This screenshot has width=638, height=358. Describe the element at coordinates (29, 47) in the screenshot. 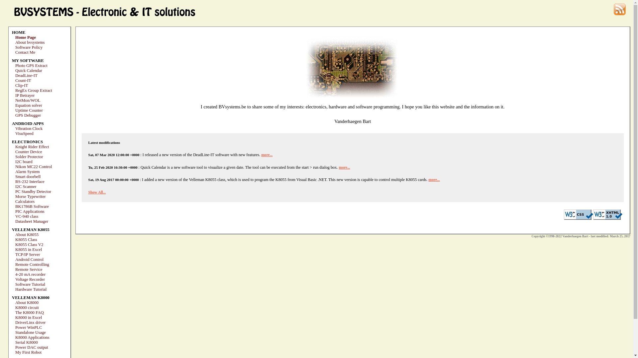

I see `Software Policy` at that location.